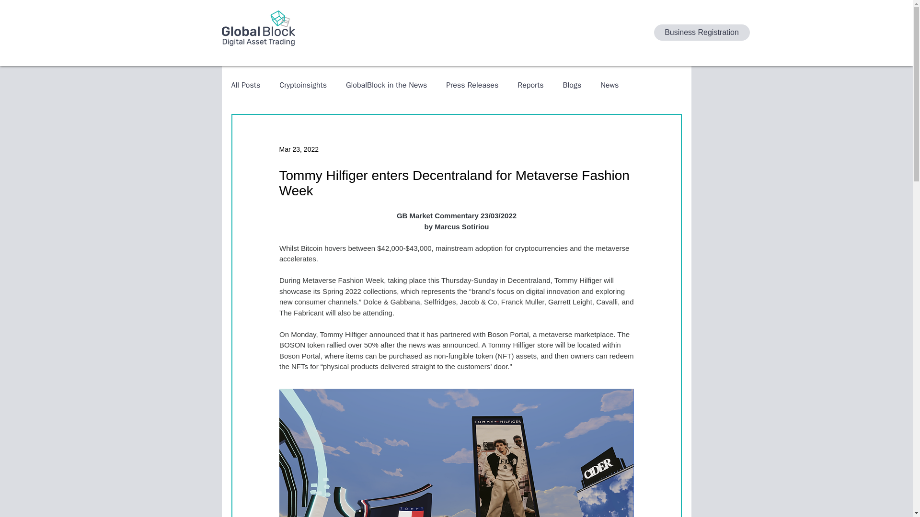 The image size is (920, 517). What do you see at coordinates (472, 85) in the screenshot?
I see `Press Releases` at bounding box center [472, 85].